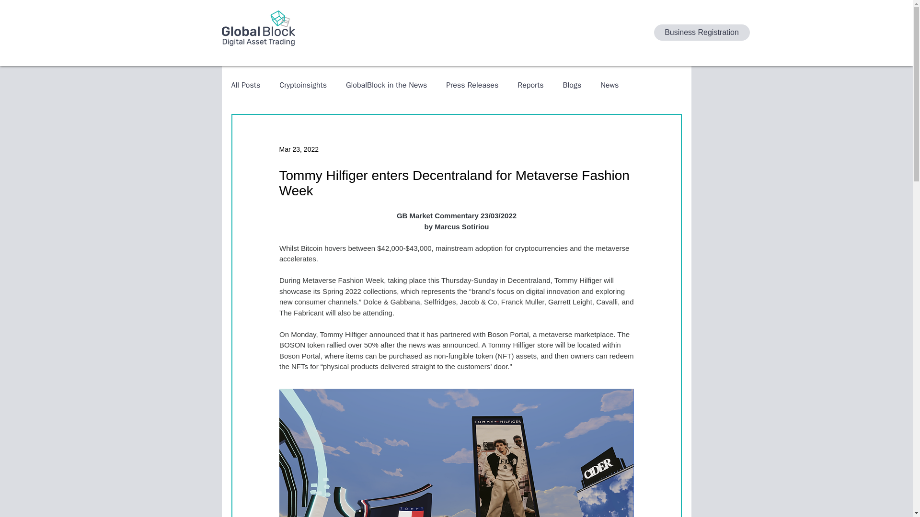 The image size is (920, 517). What do you see at coordinates (472, 85) in the screenshot?
I see `Press Releases` at bounding box center [472, 85].